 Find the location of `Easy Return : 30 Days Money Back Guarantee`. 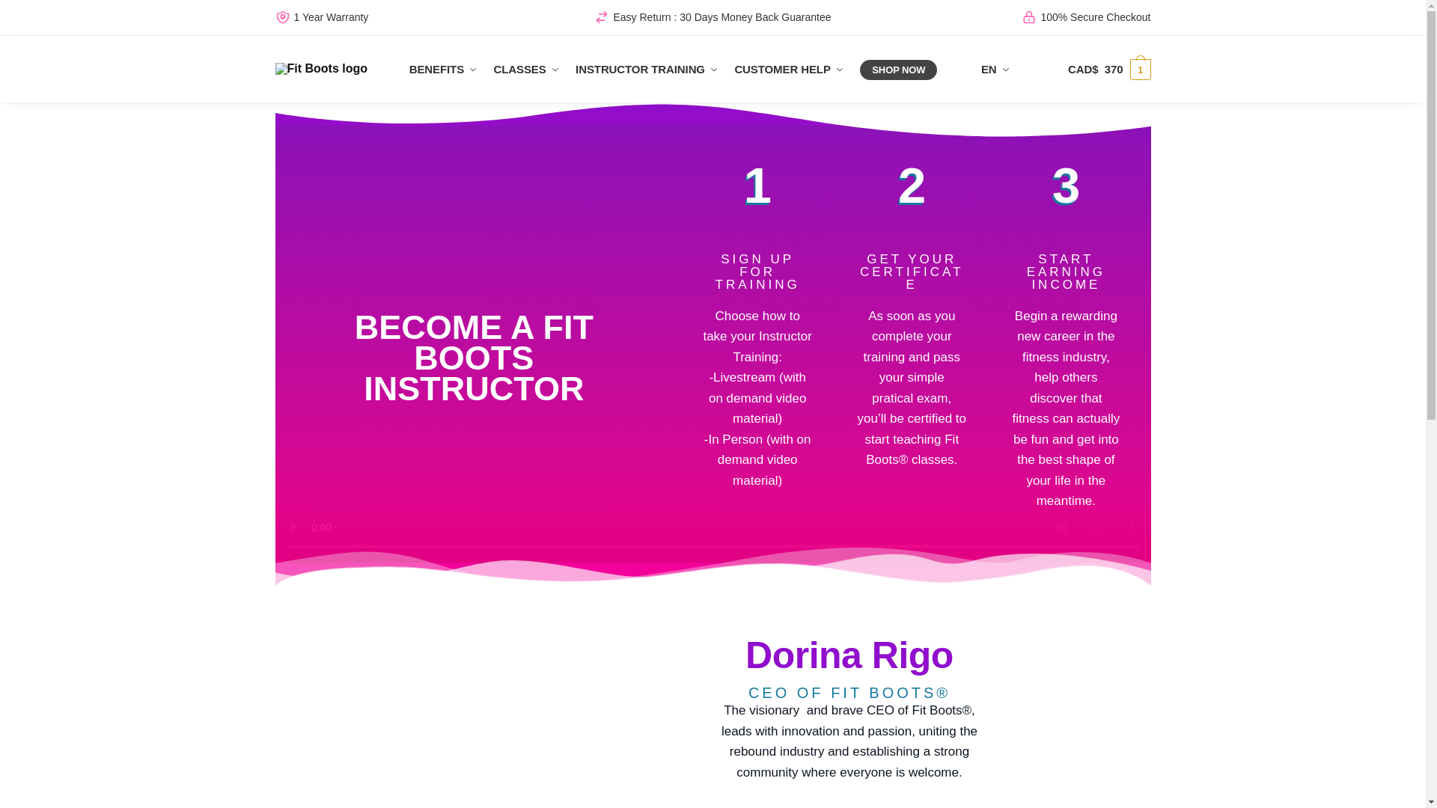

Easy Return : 30 Days Money Back Guarantee is located at coordinates (721, 17).